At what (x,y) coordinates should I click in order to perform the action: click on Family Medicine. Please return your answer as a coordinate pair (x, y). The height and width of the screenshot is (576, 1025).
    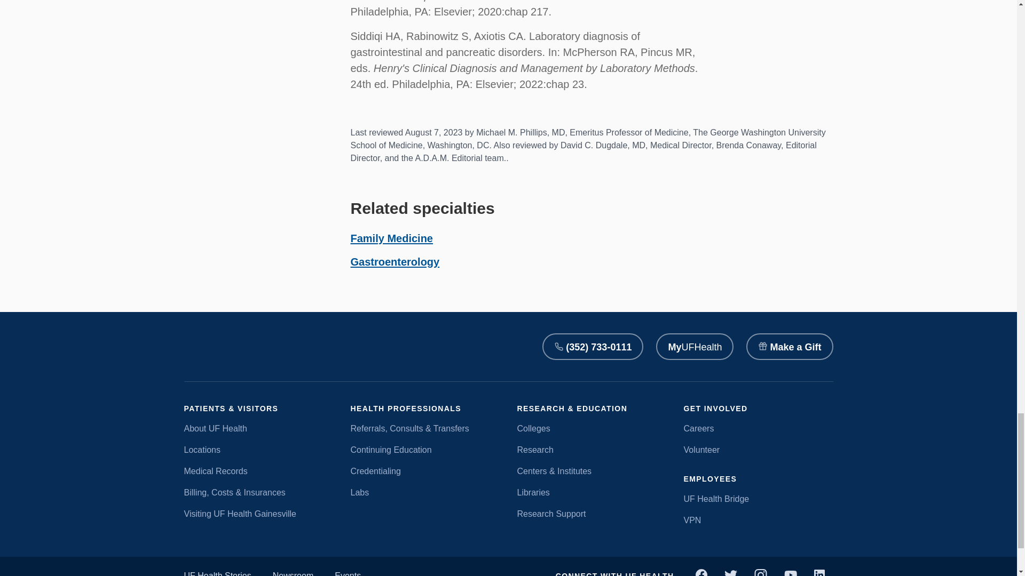
    Looking at the image, I should click on (391, 238).